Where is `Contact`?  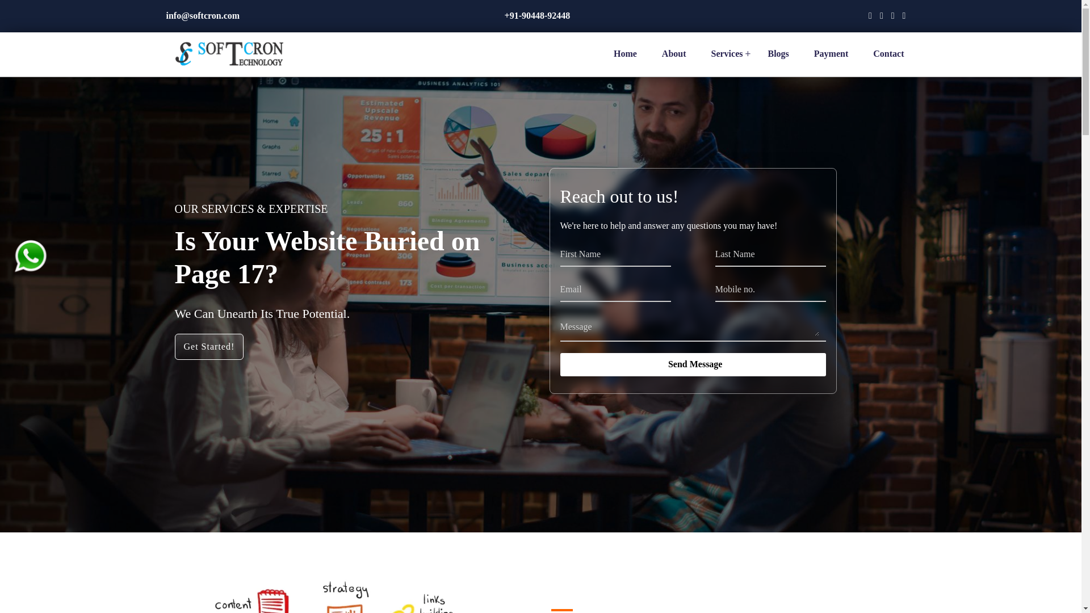 Contact is located at coordinates (888, 59).